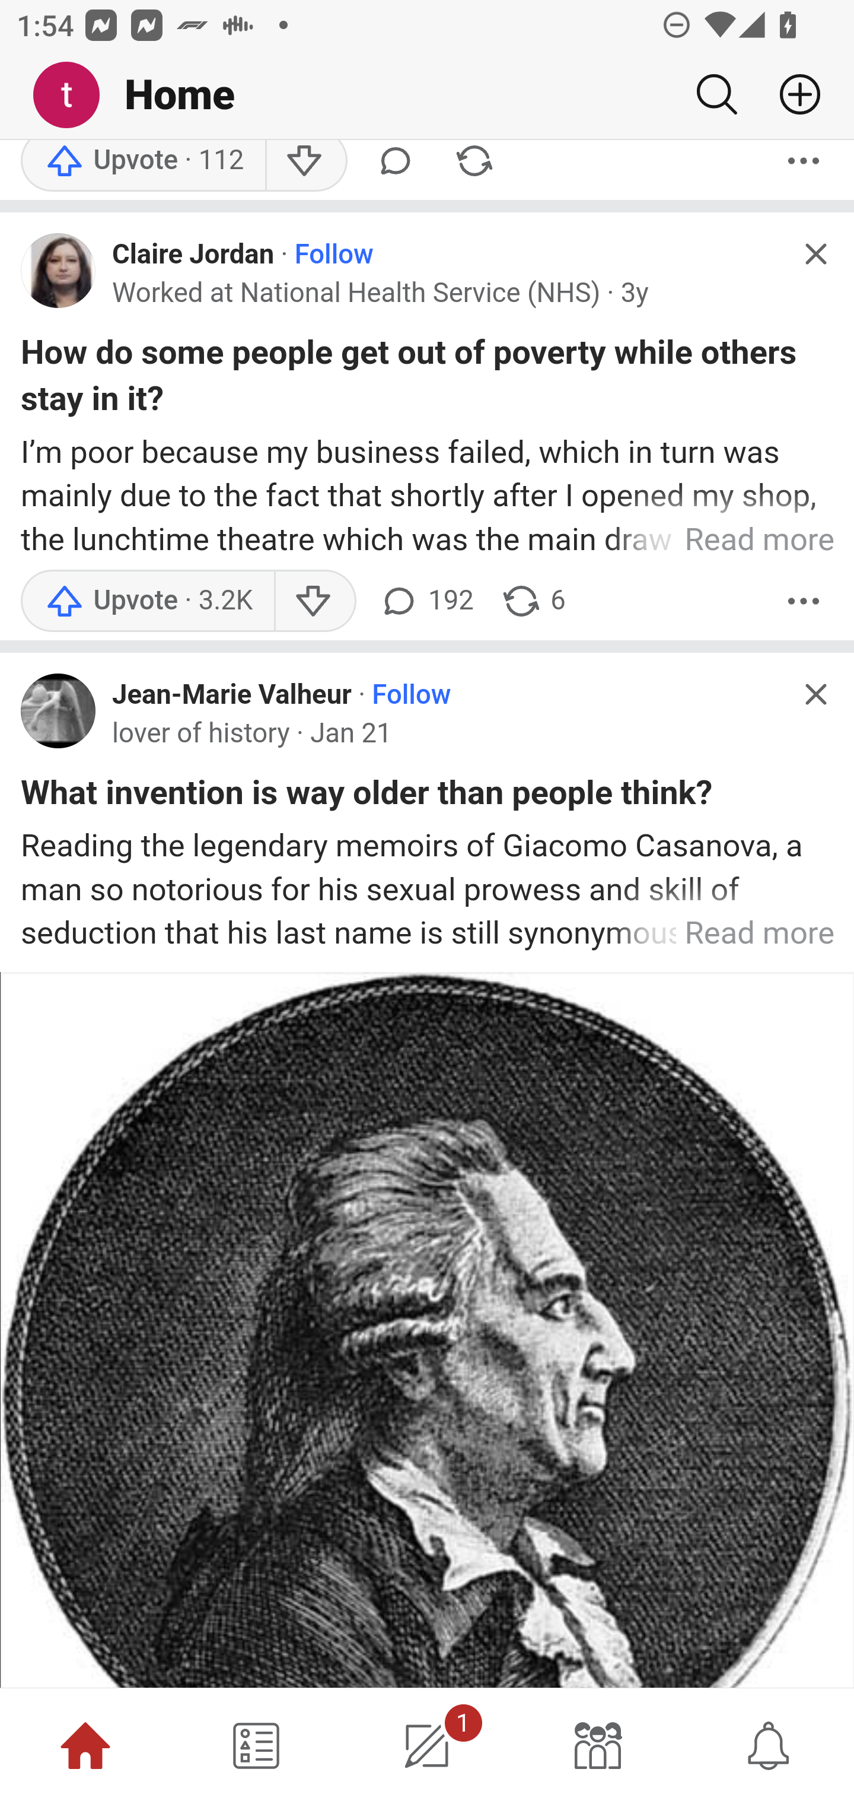 The width and height of the screenshot is (854, 1804). What do you see at coordinates (425, 602) in the screenshot?
I see `192 comments` at bounding box center [425, 602].